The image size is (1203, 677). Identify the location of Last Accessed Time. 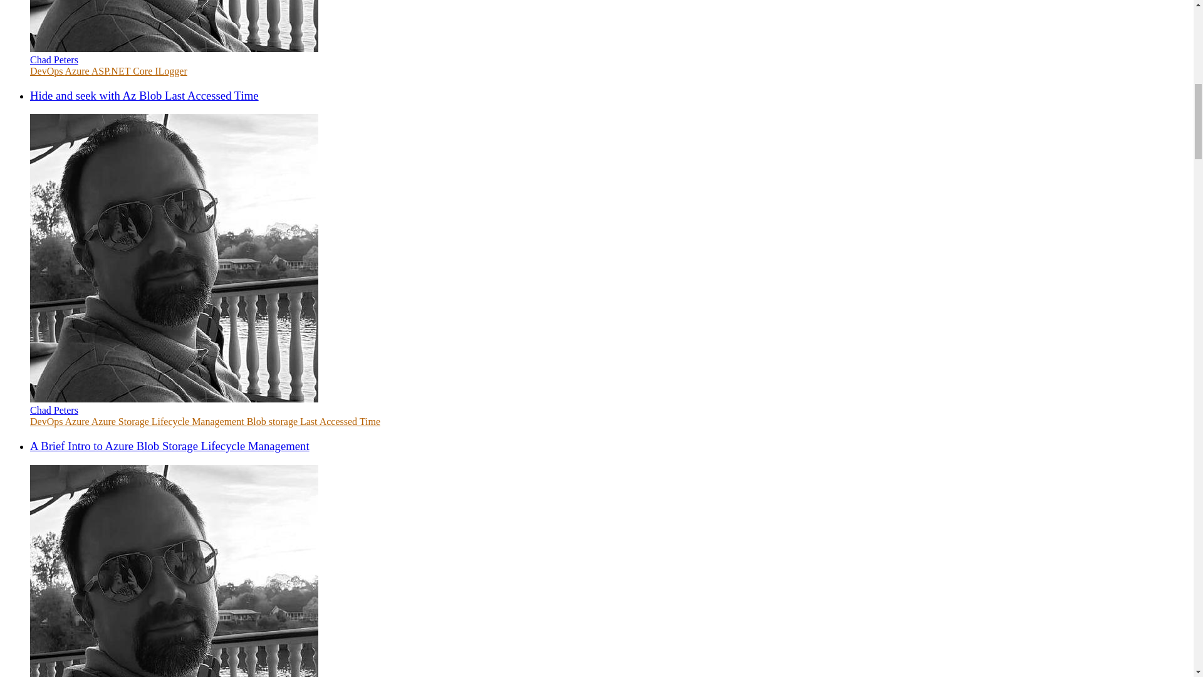
(340, 421).